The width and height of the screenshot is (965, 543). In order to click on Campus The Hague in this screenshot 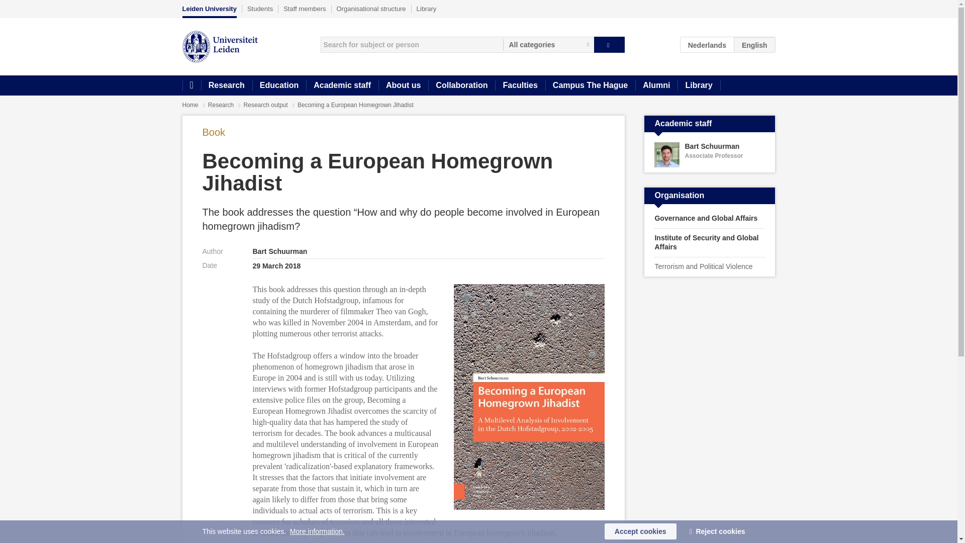, I will do `click(590, 85)`.